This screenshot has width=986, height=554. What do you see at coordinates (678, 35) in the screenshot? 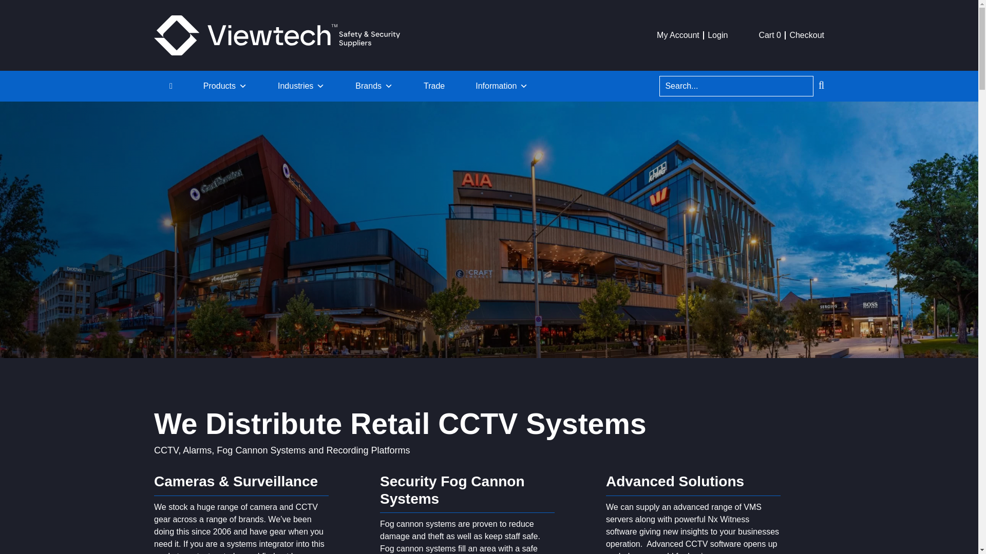
I see `My Account` at bounding box center [678, 35].